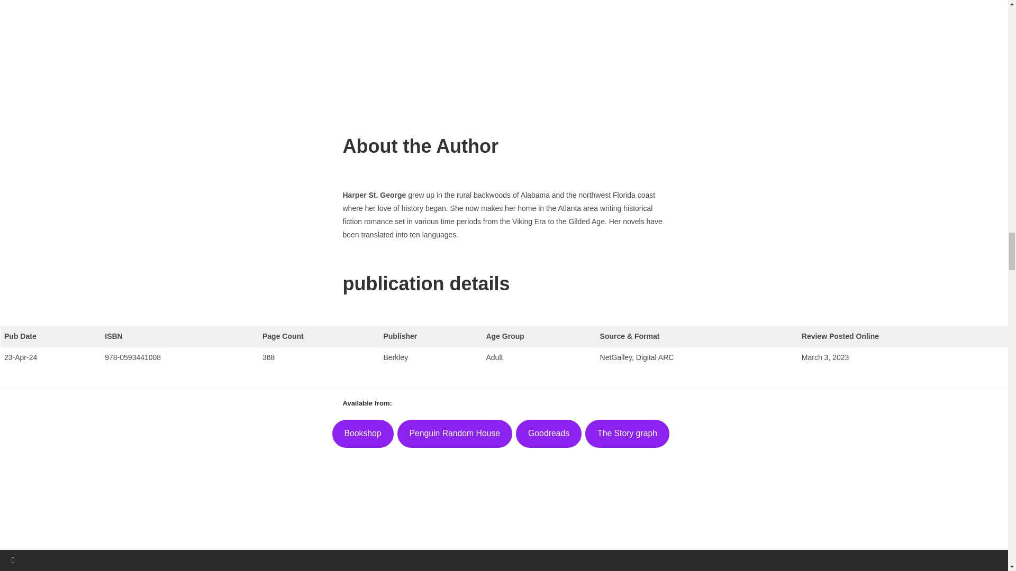  I want to click on The Story graph, so click(627, 434).